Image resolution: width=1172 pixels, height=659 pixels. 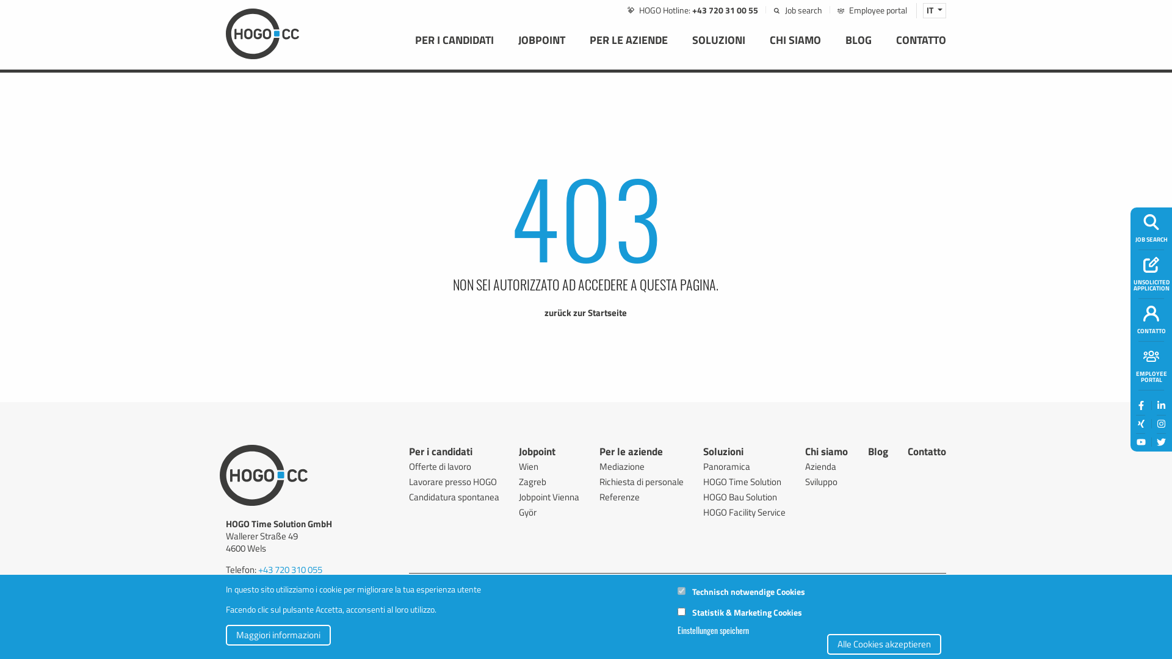 I want to click on Contatto, so click(x=1151, y=314).